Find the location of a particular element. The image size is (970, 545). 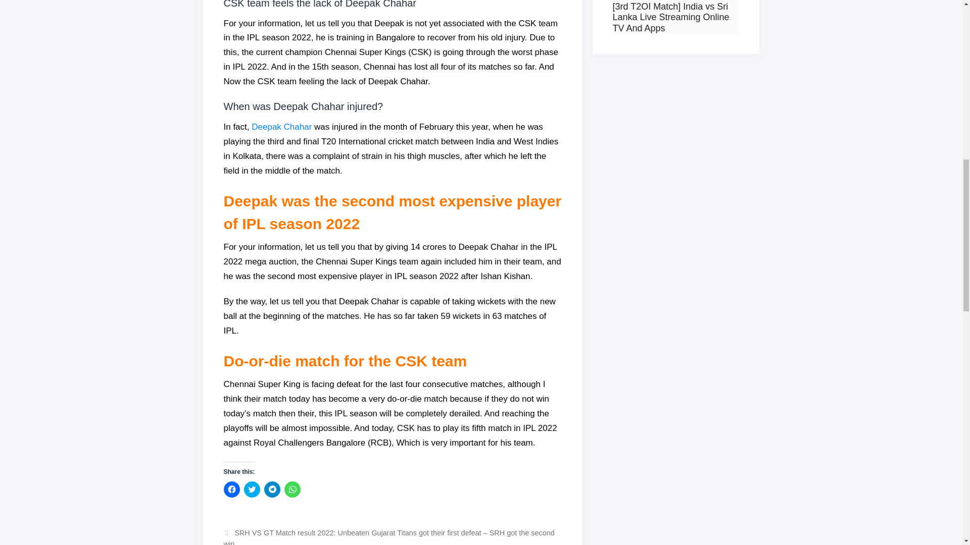

Click to share on Twitter is located at coordinates (252, 489).